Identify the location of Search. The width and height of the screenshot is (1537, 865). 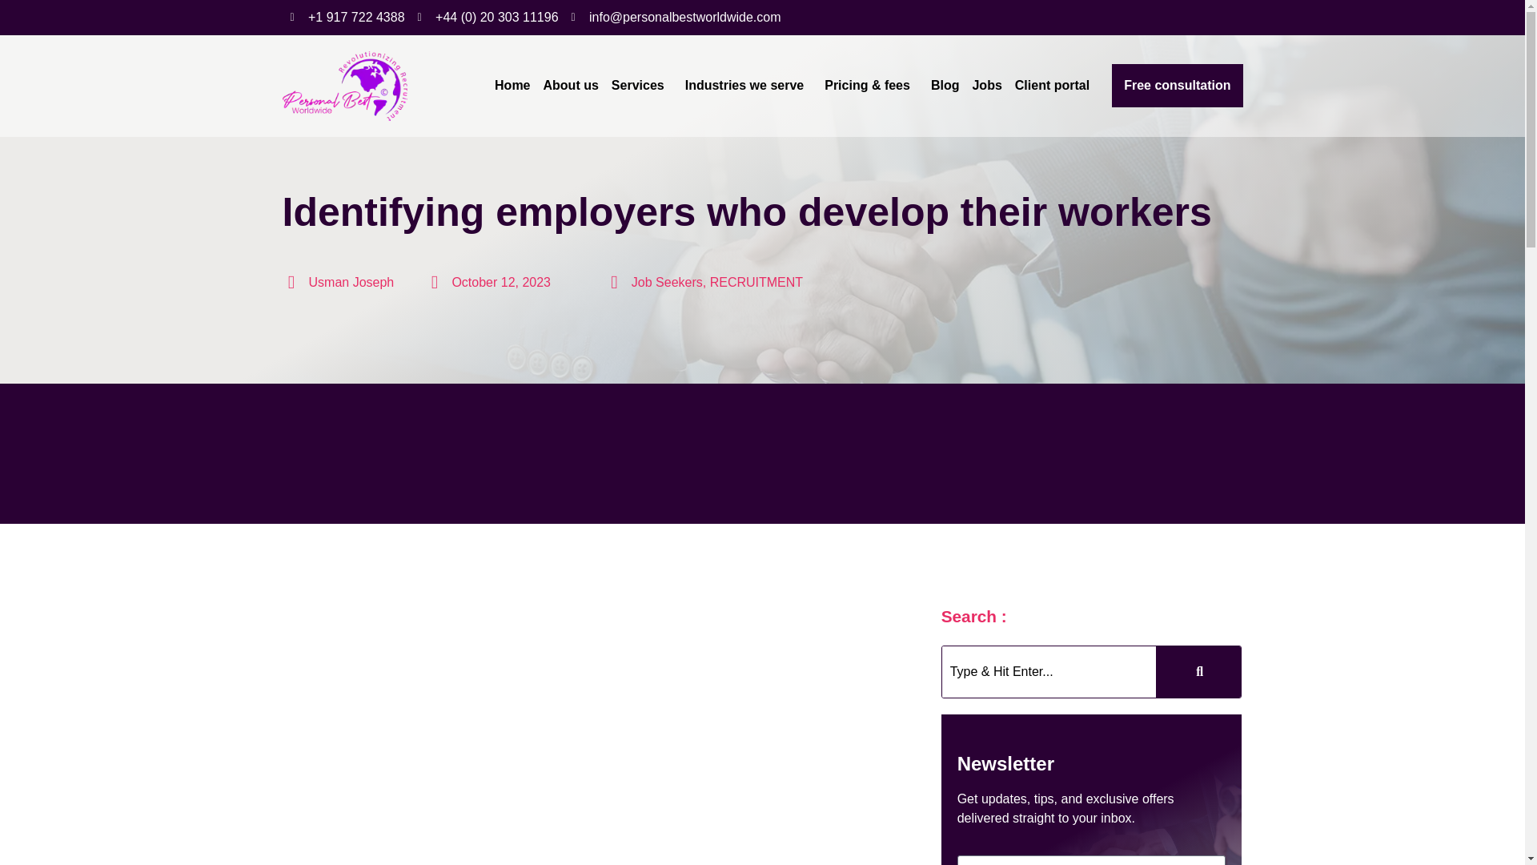
(1049, 671).